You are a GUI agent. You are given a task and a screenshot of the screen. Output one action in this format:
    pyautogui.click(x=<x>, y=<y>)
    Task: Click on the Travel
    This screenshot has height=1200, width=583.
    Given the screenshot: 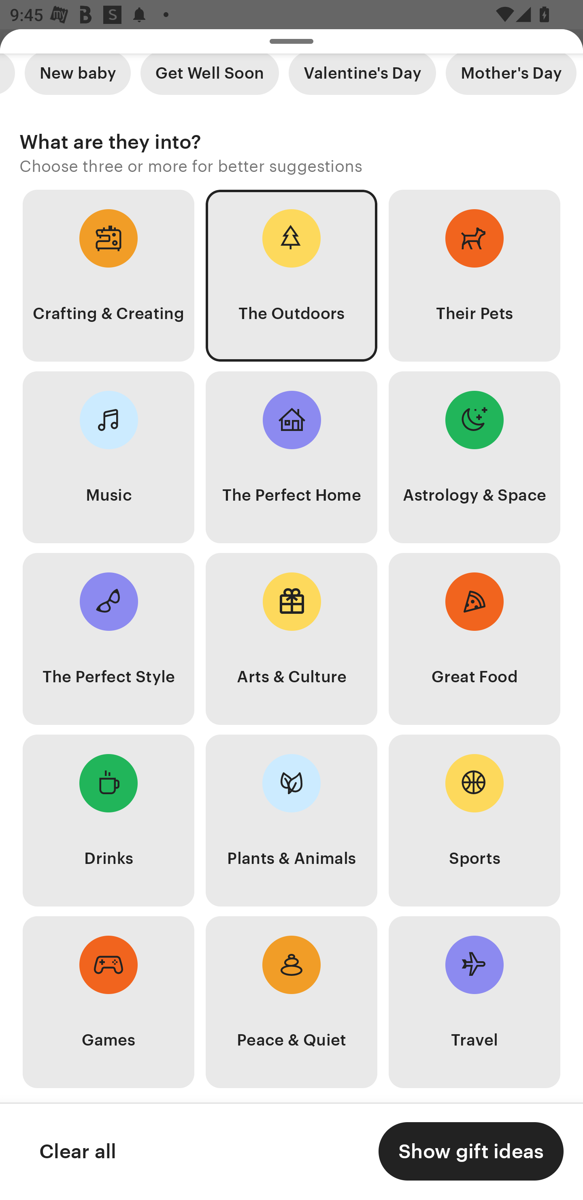 What is the action you would take?
    pyautogui.click(x=474, y=1002)
    